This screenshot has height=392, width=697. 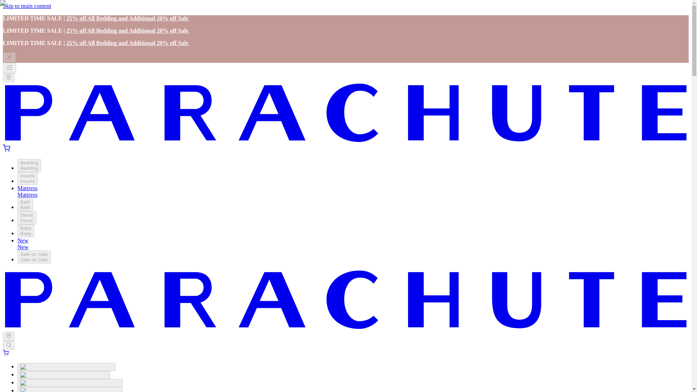 What do you see at coordinates (9, 57) in the screenshot?
I see `Your Nearest Store` at bounding box center [9, 57].